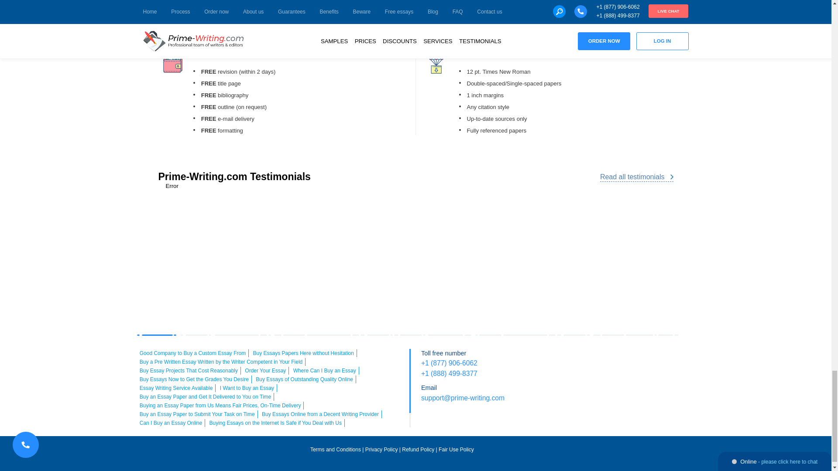 Image resolution: width=838 pixels, height=471 pixels. I want to click on prime-writing.com, so click(197, 453).